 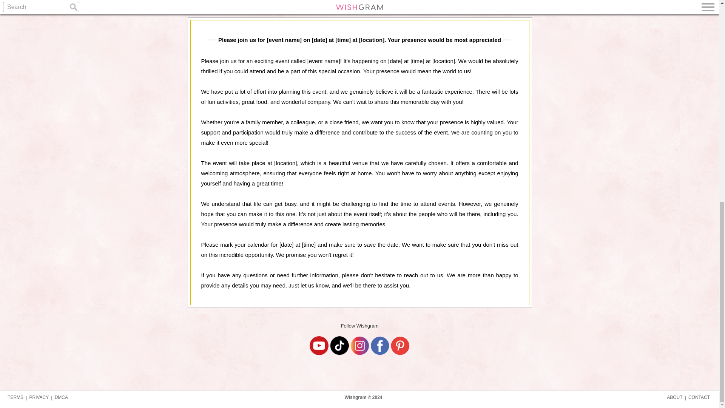 I want to click on INVITATION, so click(x=359, y=1).